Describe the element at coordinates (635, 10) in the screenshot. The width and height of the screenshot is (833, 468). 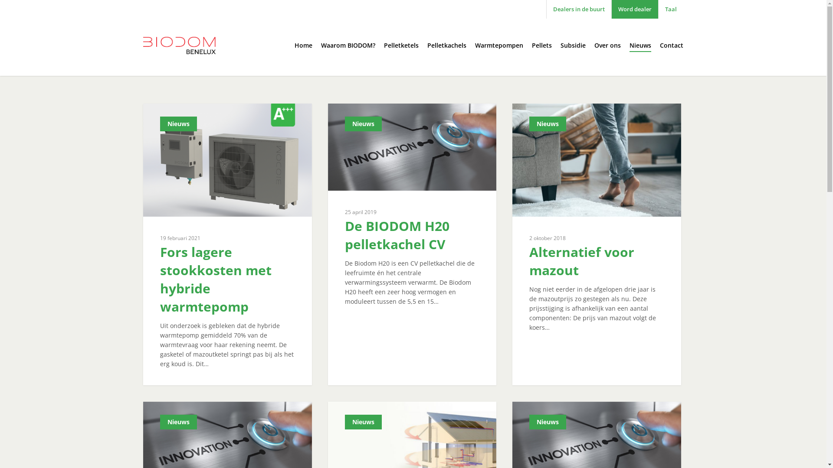
I see `Word dealer` at that location.